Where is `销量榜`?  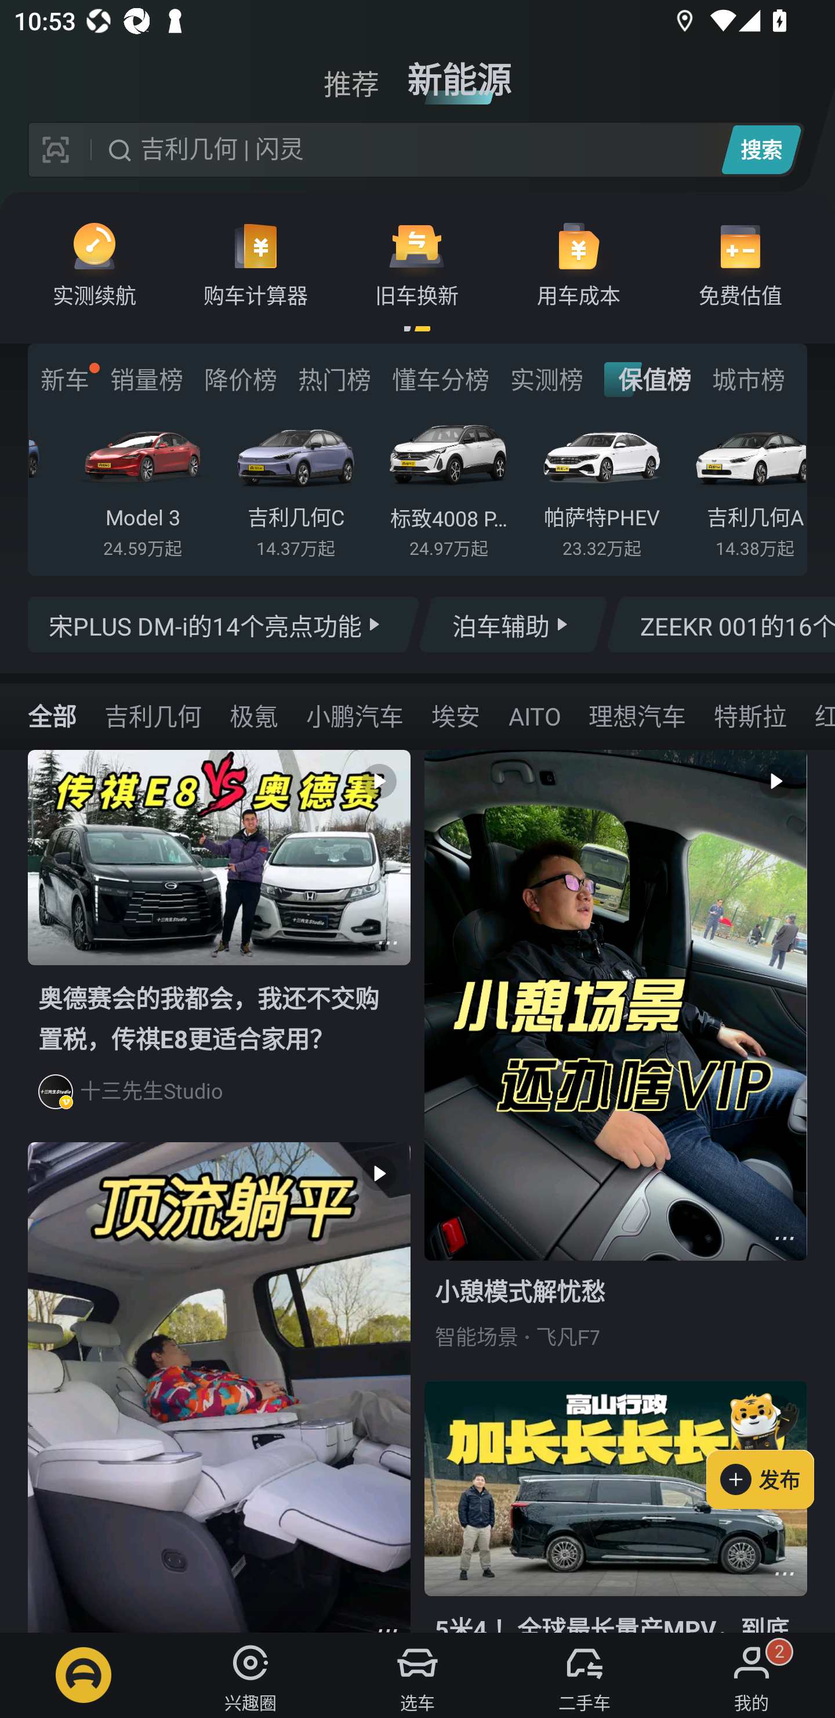 销量榜 is located at coordinates (146, 380).